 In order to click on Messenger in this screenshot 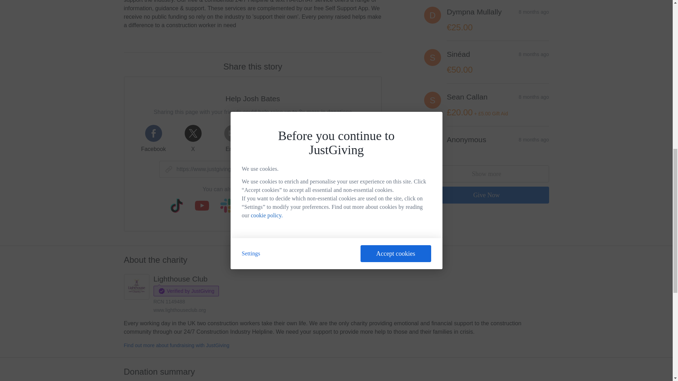, I will do `click(311, 139)`.